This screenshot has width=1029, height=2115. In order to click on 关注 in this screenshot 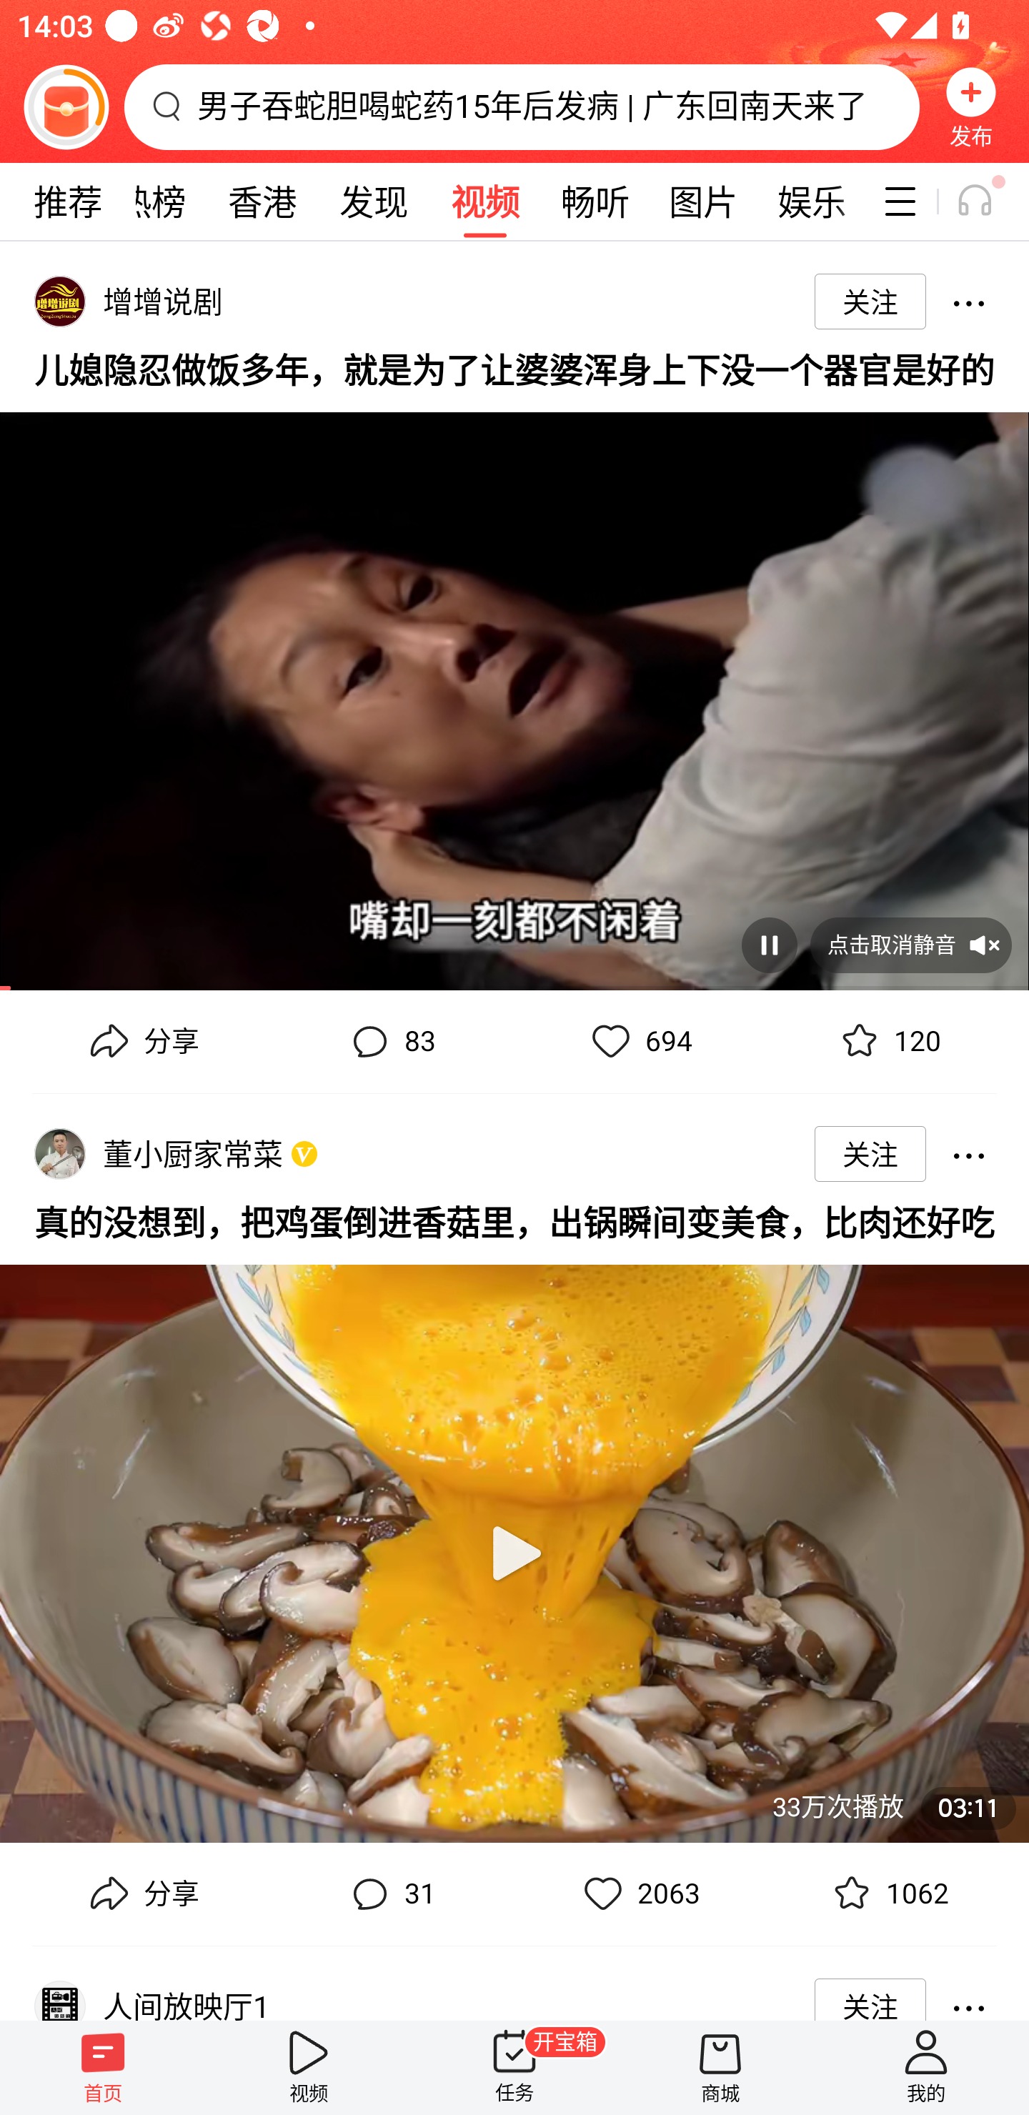, I will do `click(870, 1153)`.